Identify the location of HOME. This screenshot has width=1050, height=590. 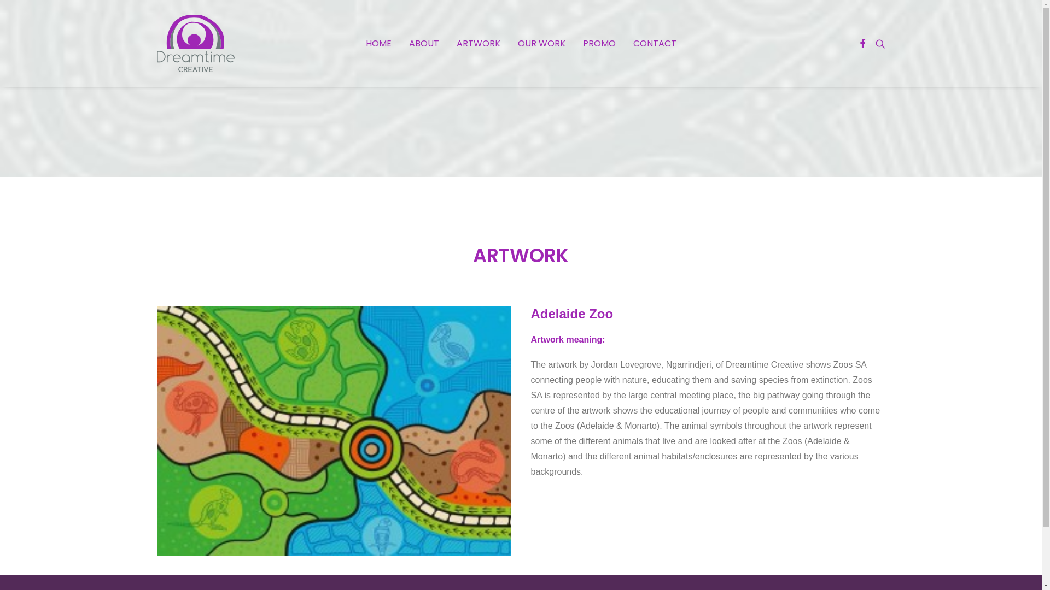
(378, 44).